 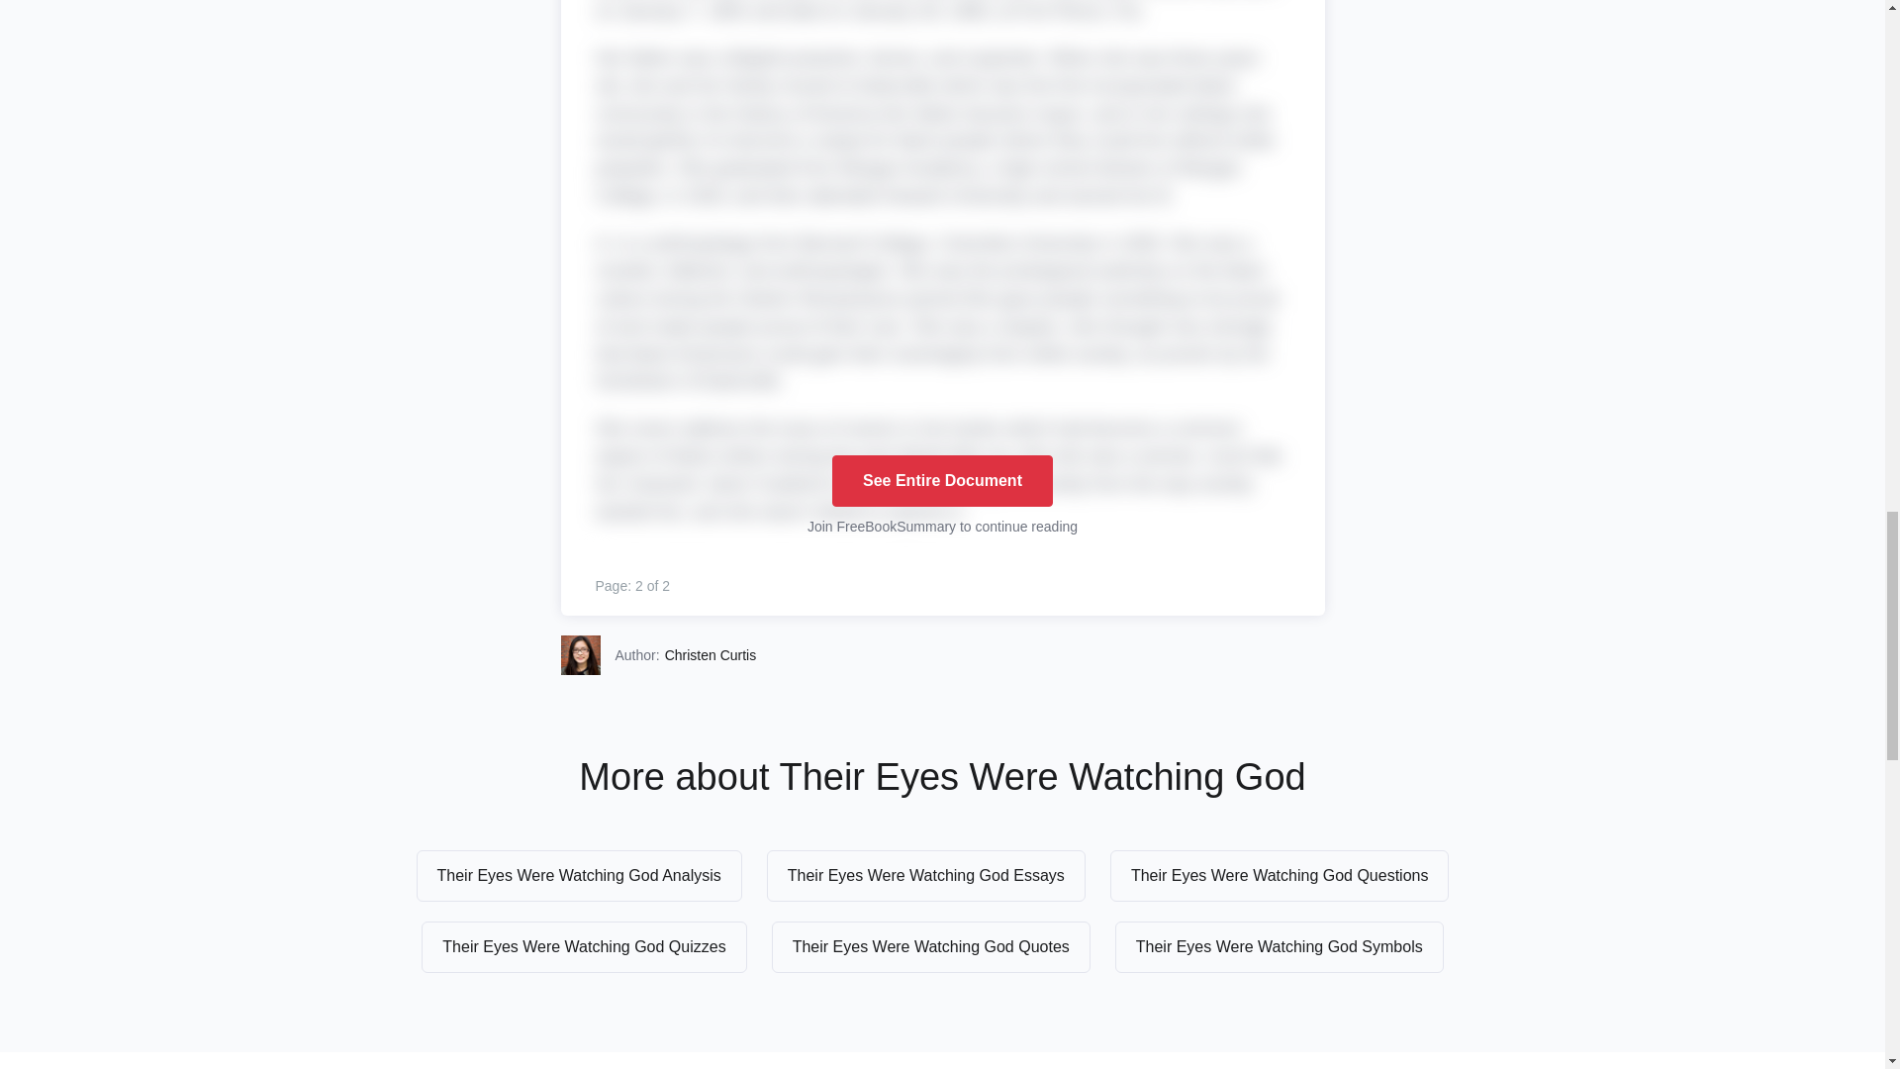 What do you see at coordinates (1280, 946) in the screenshot?
I see `Their Eyes Were Watching God Symbols` at bounding box center [1280, 946].